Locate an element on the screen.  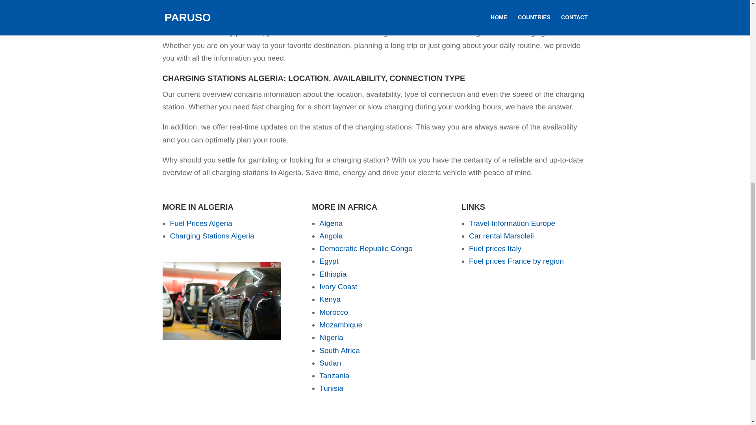
Mozambique is located at coordinates (340, 325).